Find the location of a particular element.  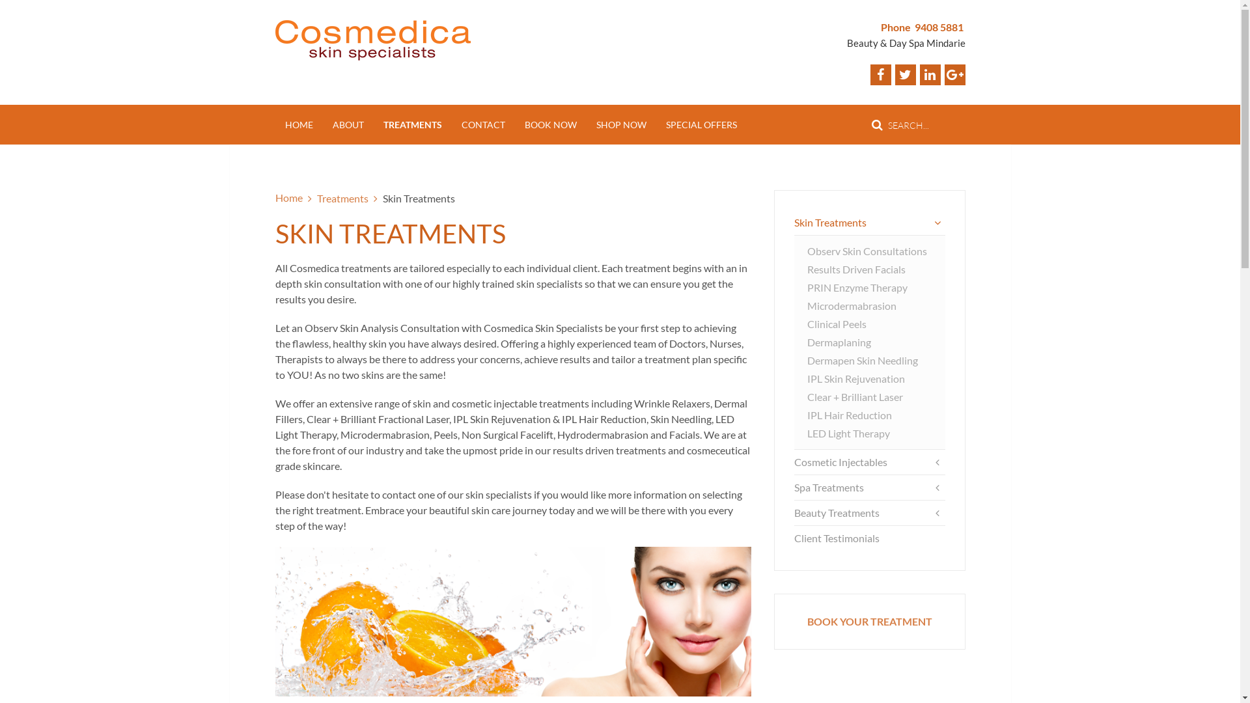

ABOUT is located at coordinates (348, 125).